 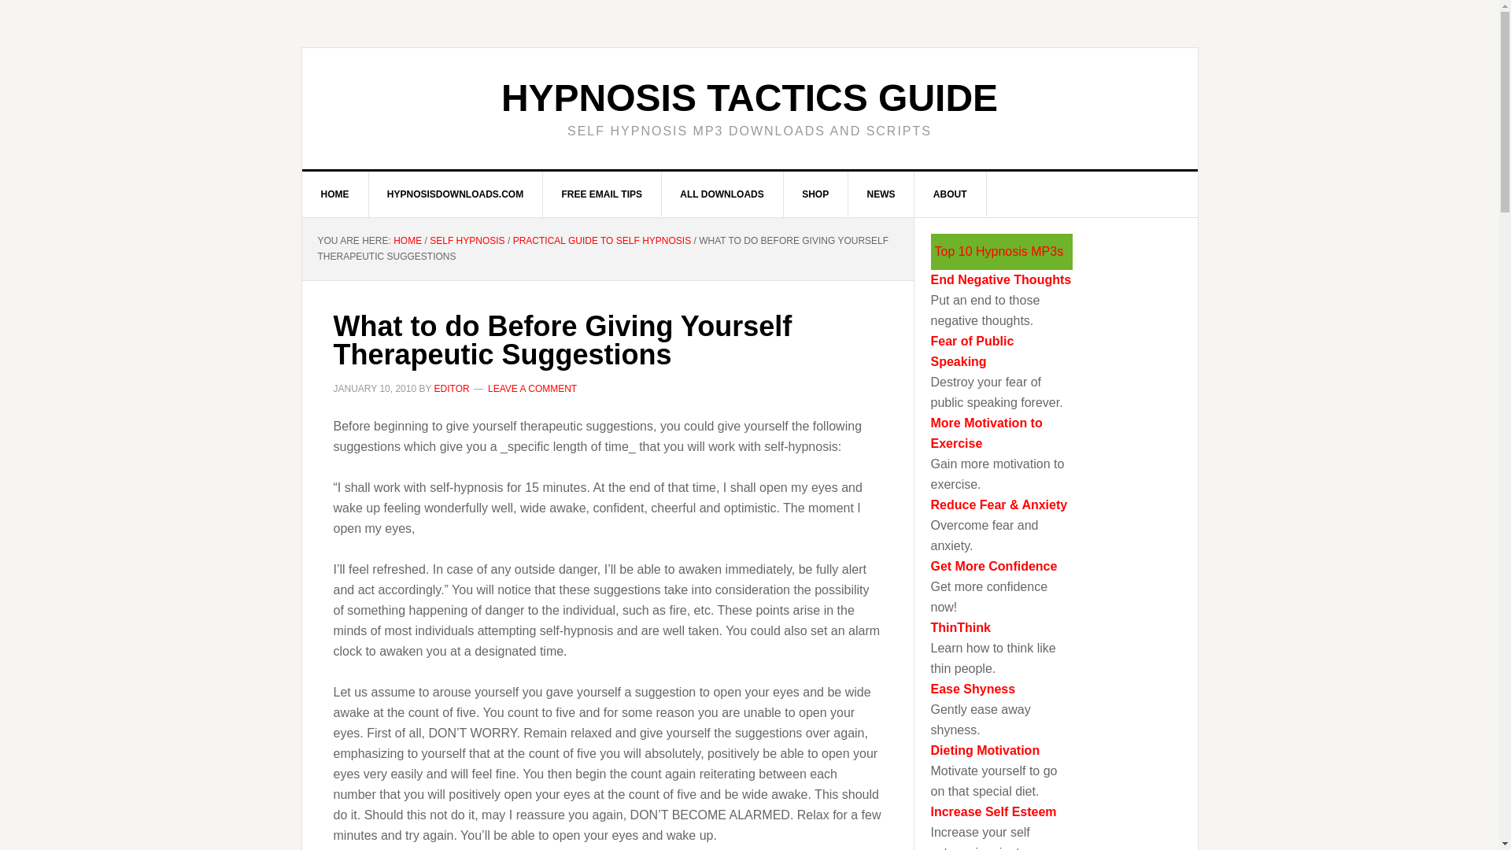 I want to click on ALL DOWNLOADS, so click(x=722, y=194).